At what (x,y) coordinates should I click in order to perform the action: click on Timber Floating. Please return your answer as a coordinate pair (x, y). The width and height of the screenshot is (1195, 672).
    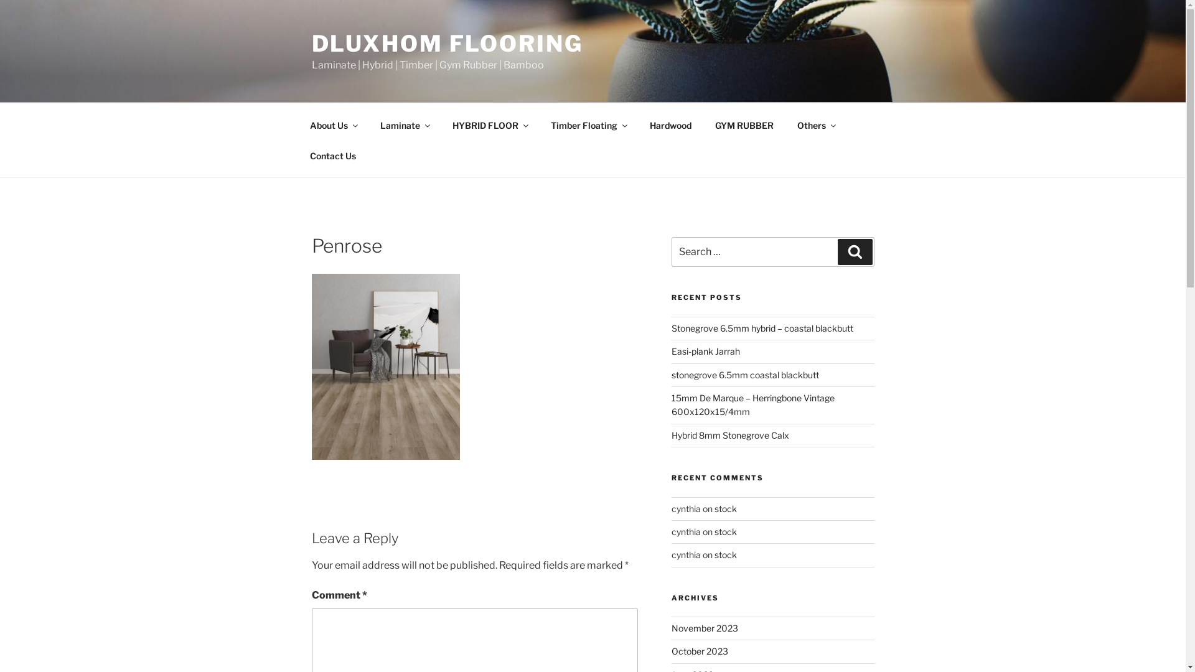
    Looking at the image, I should click on (589, 124).